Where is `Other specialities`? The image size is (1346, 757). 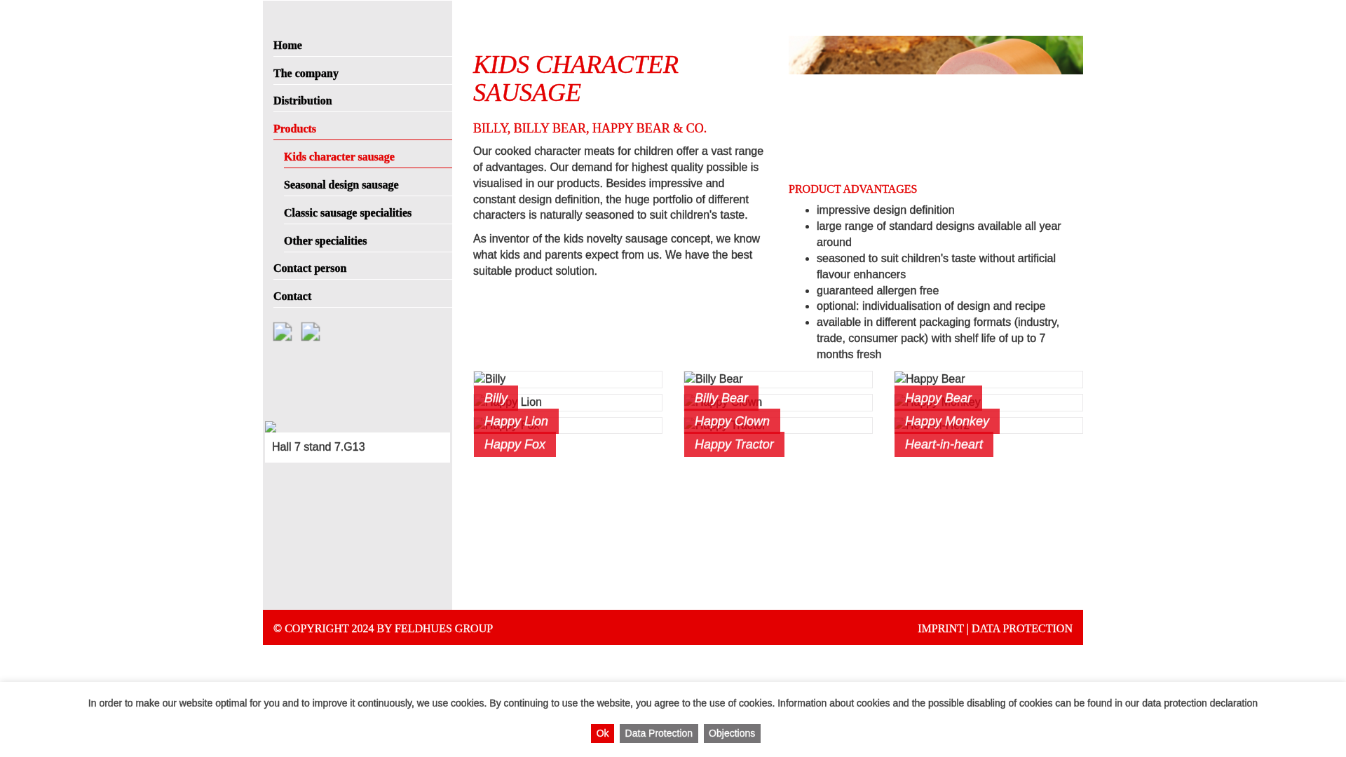
Other specialities is located at coordinates (368, 238).